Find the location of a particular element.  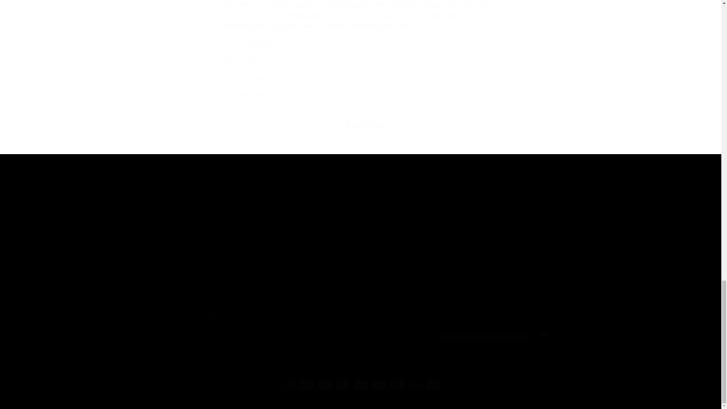

Epicenter Church is located at coordinates (245, 61).